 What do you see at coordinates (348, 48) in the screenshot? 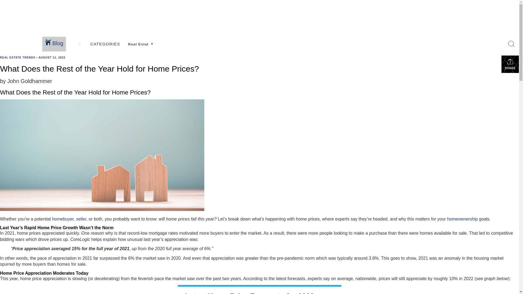
I see `Windermere Blog` at bounding box center [348, 48].